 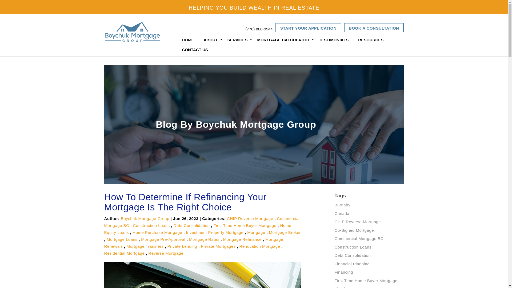 I want to click on BOOK A CONSULTATION, so click(x=374, y=27).